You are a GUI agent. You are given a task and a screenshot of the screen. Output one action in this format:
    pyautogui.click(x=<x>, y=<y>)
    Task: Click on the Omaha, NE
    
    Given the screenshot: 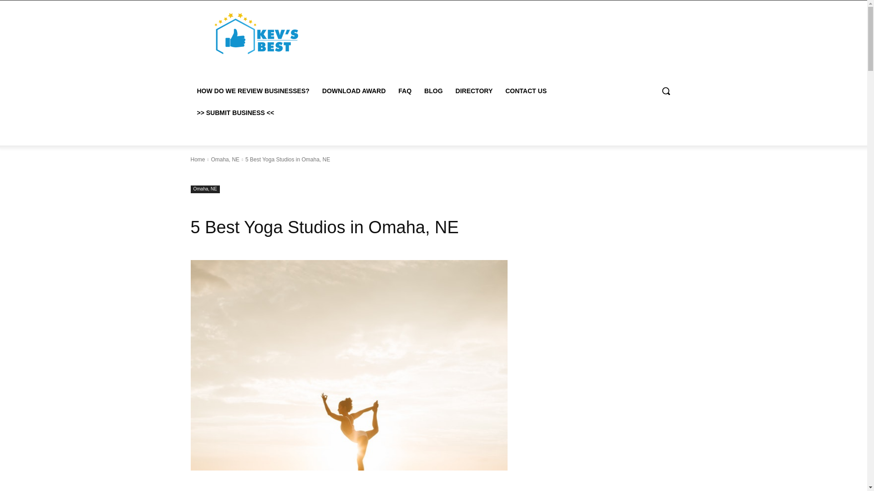 What is the action you would take?
    pyautogui.click(x=205, y=189)
    